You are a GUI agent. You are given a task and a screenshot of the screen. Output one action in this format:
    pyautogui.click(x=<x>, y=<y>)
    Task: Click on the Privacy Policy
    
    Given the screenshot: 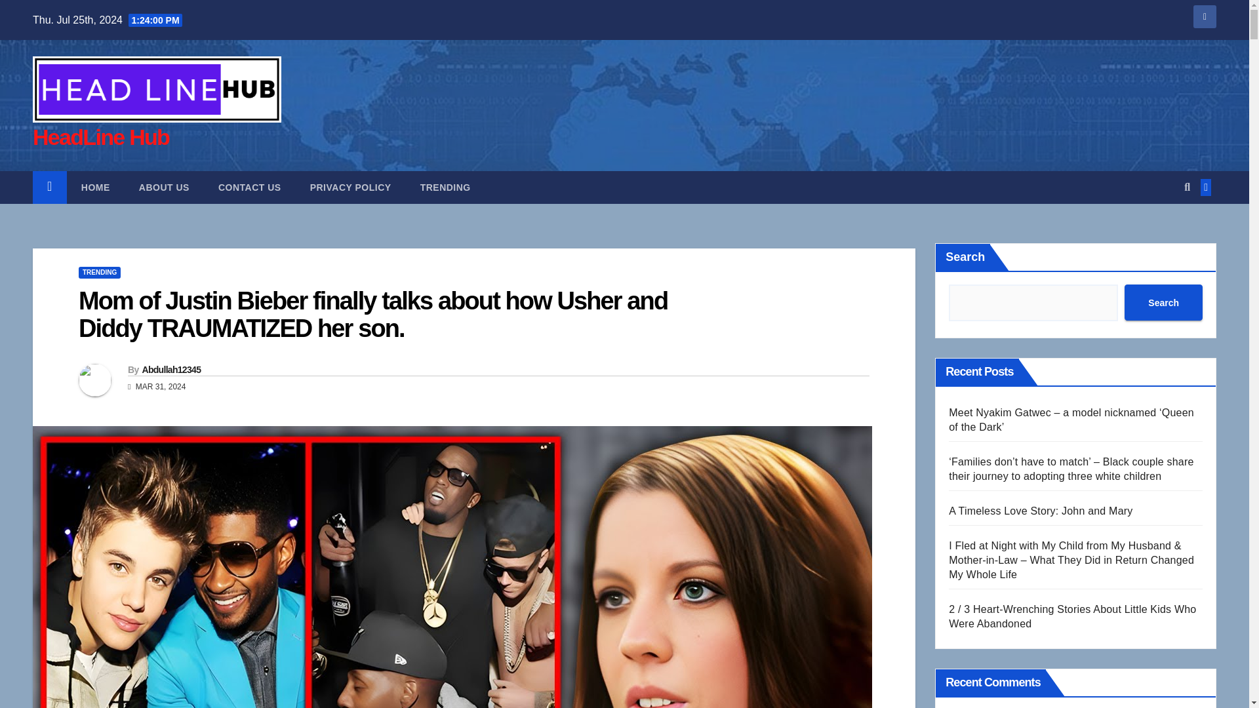 What is the action you would take?
    pyautogui.click(x=350, y=187)
    